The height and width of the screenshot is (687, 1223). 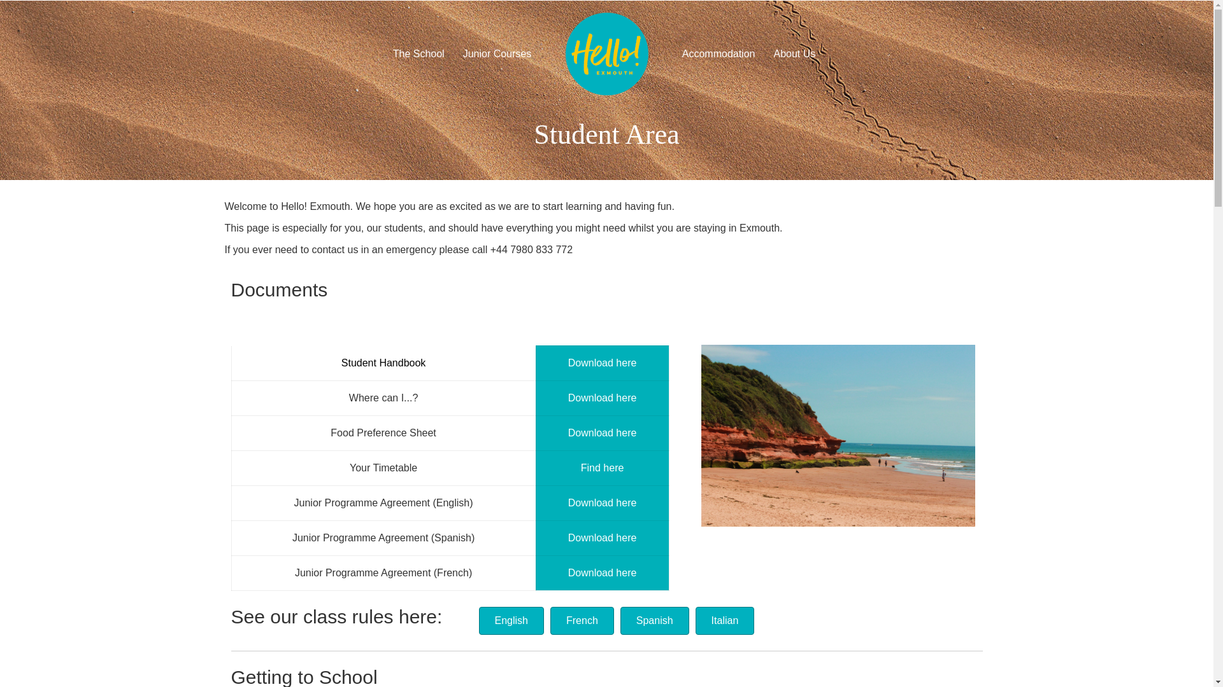 I want to click on The School, so click(x=418, y=54).